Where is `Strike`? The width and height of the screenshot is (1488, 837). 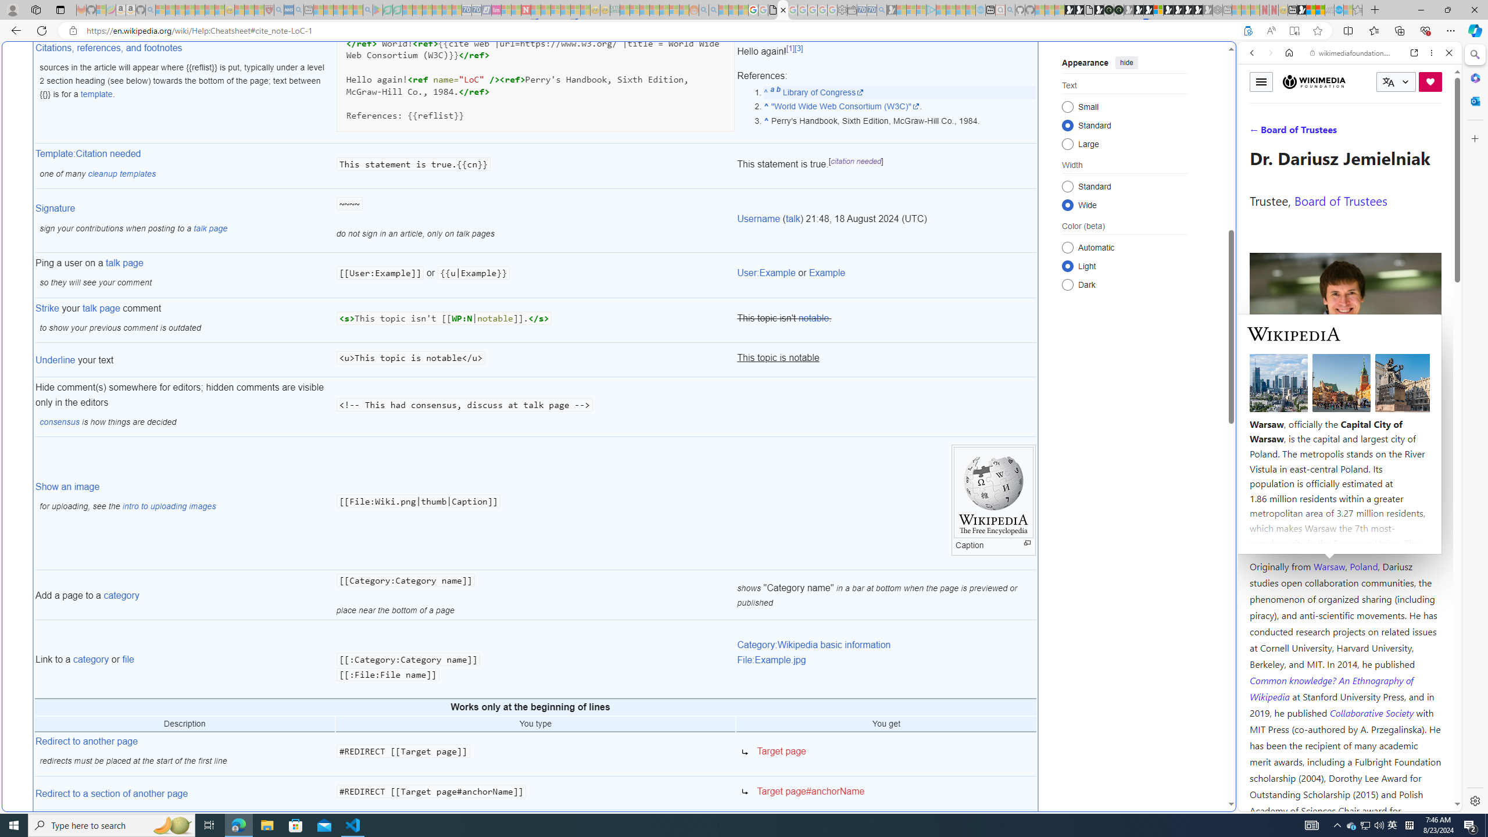
Strike is located at coordinates (48, 308).